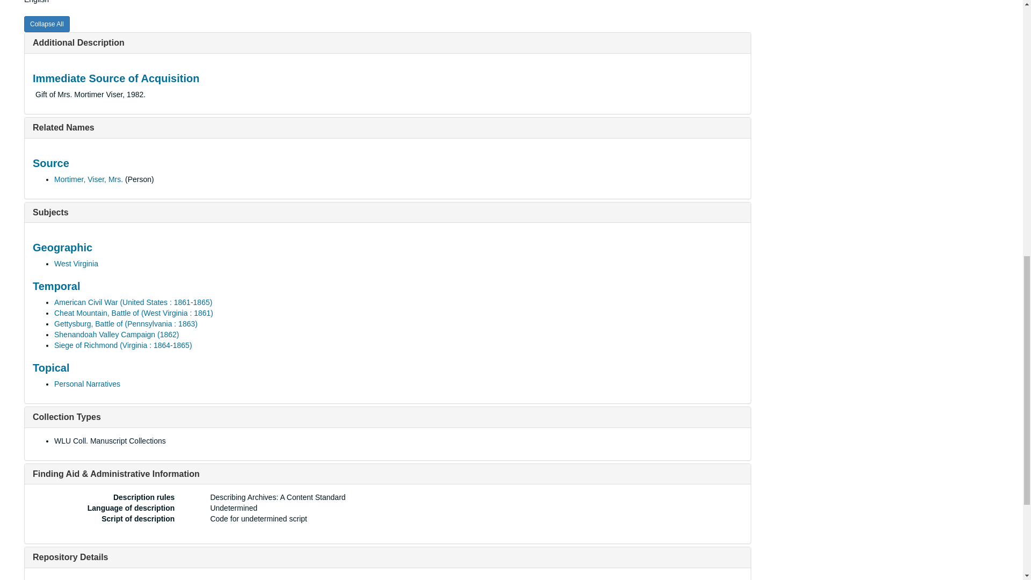  I want to click on Repository Details, so click(70, 557).